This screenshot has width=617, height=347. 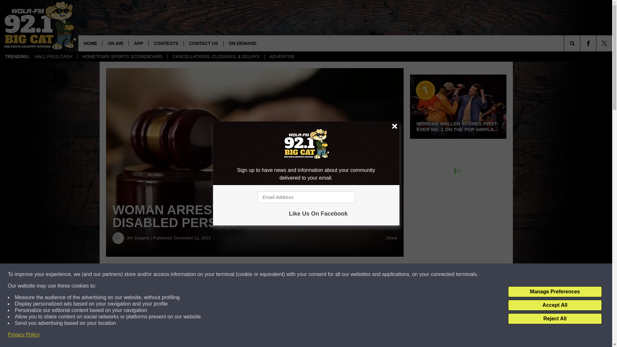 I want to click on CONTACT US, so click(x=203, y=43).